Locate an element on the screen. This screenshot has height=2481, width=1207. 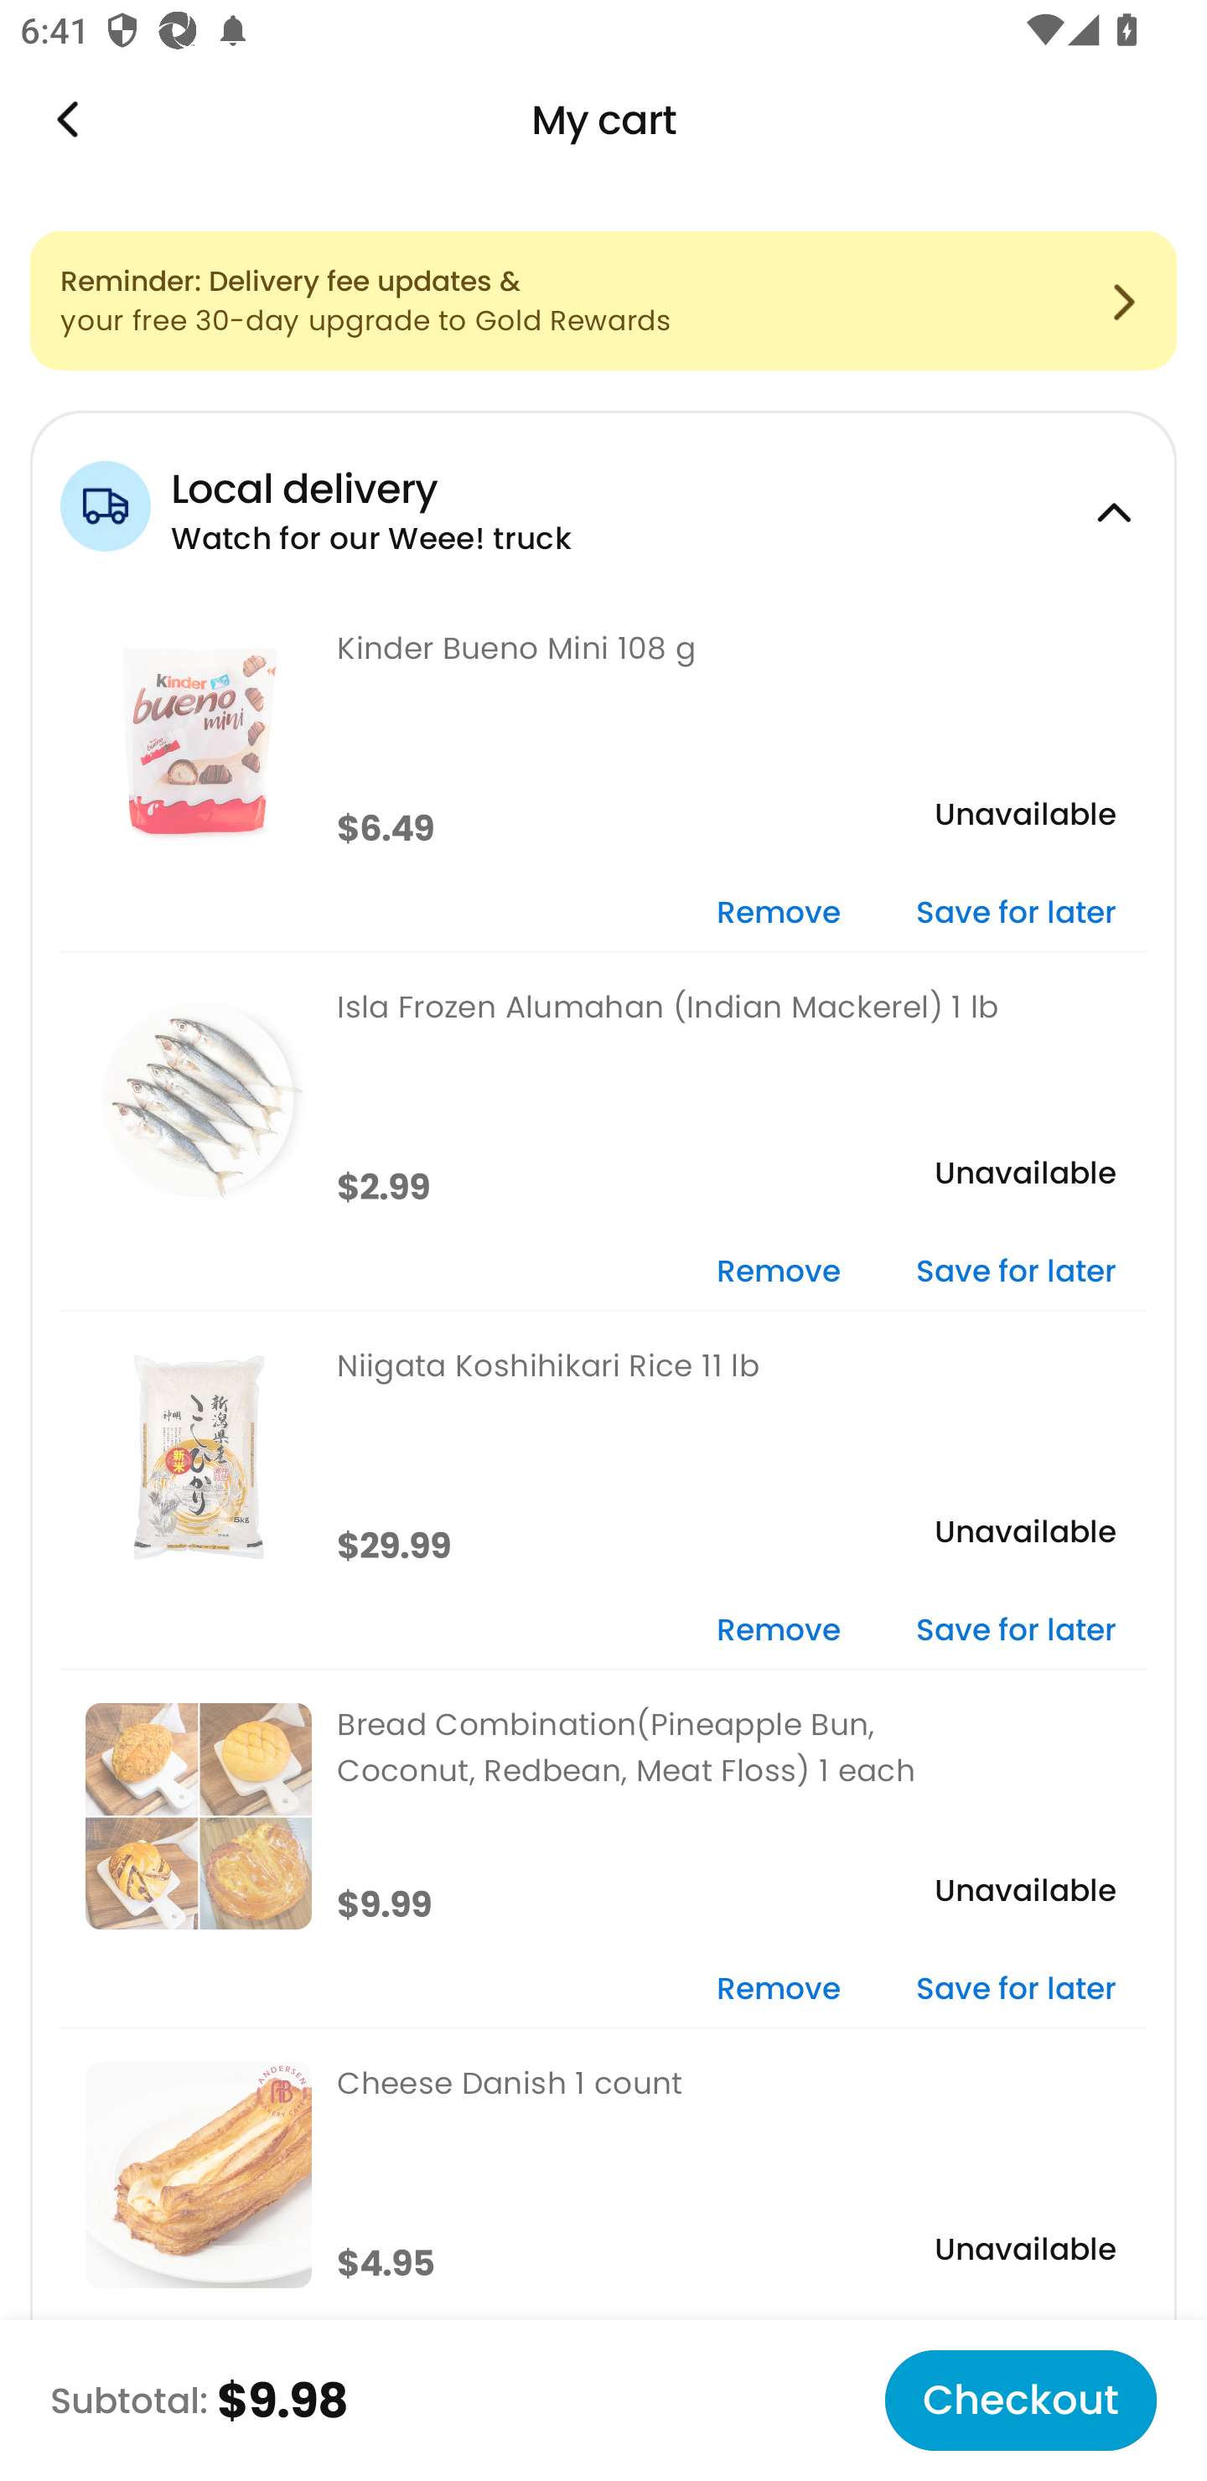
Remove is located at coordinates (778, 1631).